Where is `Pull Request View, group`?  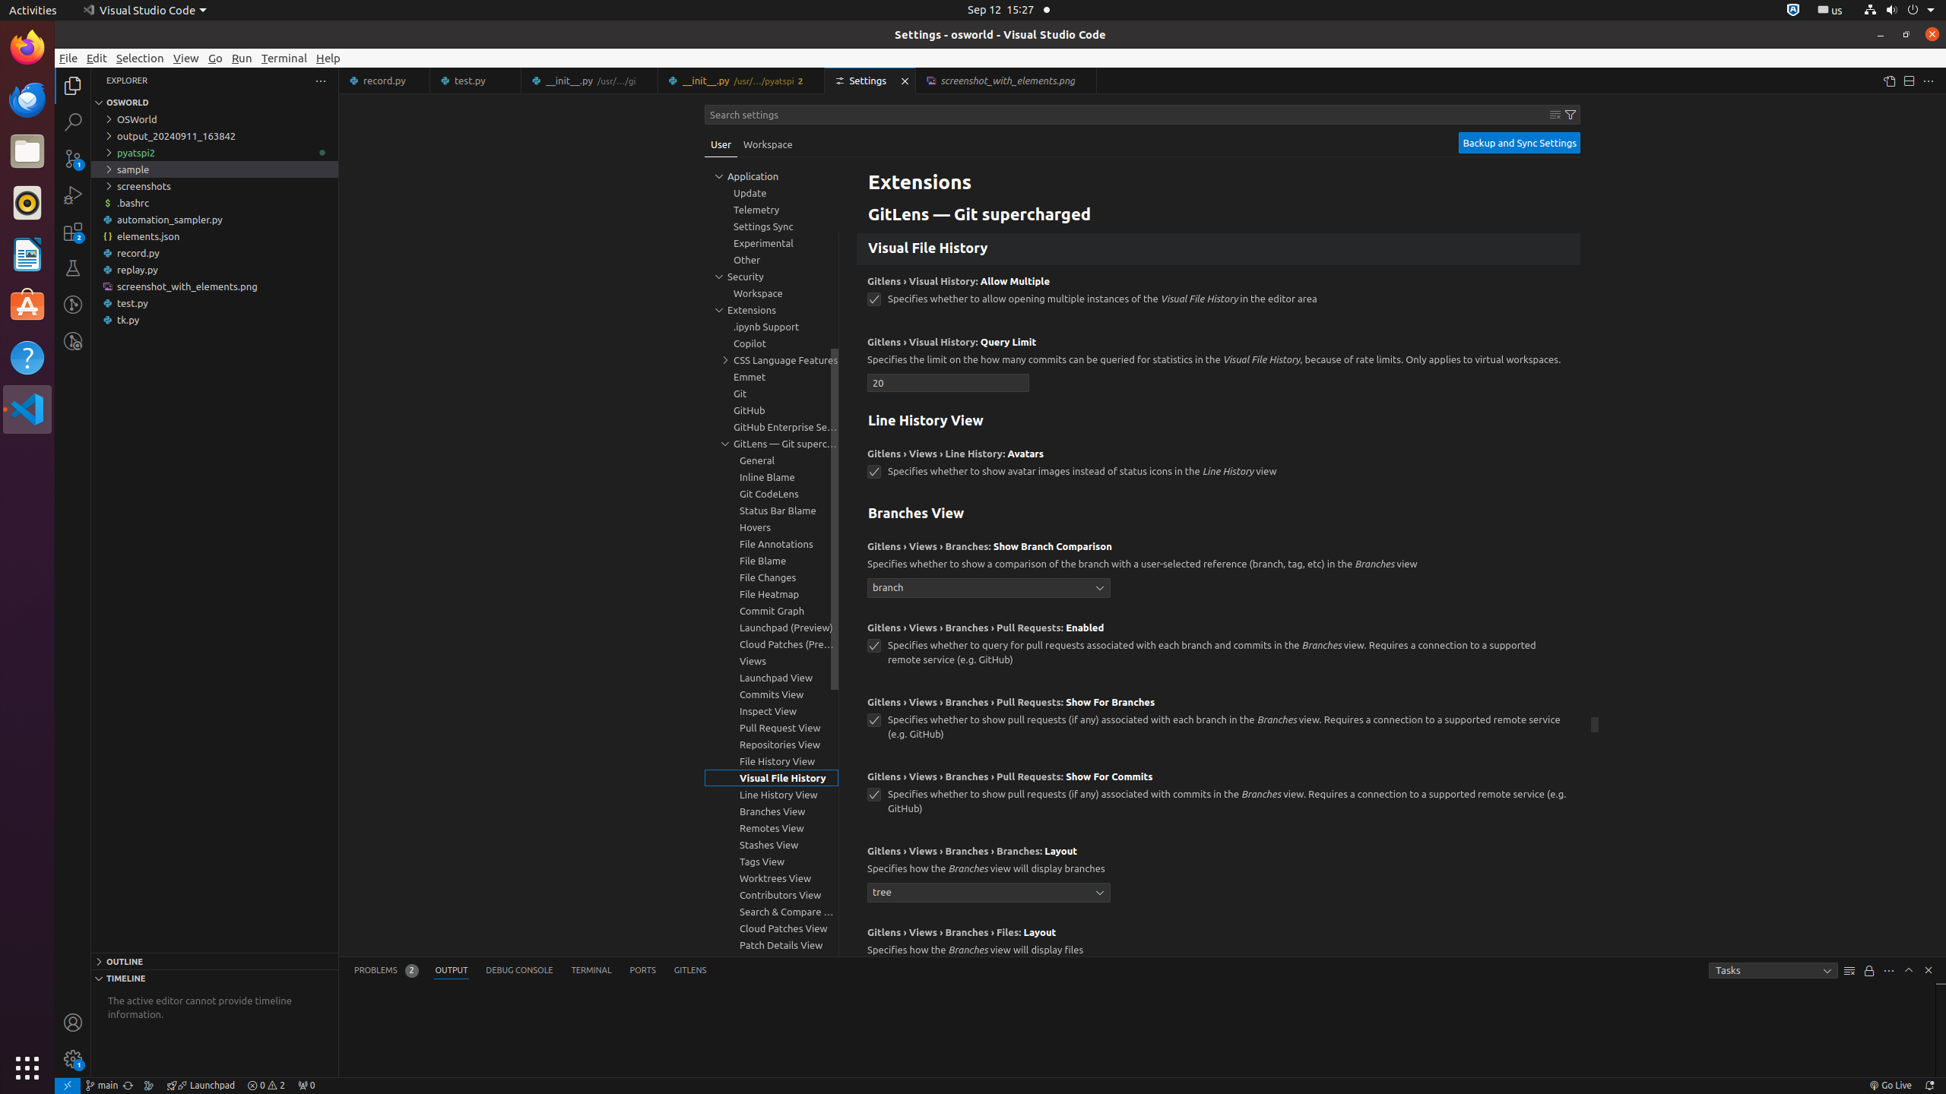 Pull Request View, group is located at coordinates (772, 728).